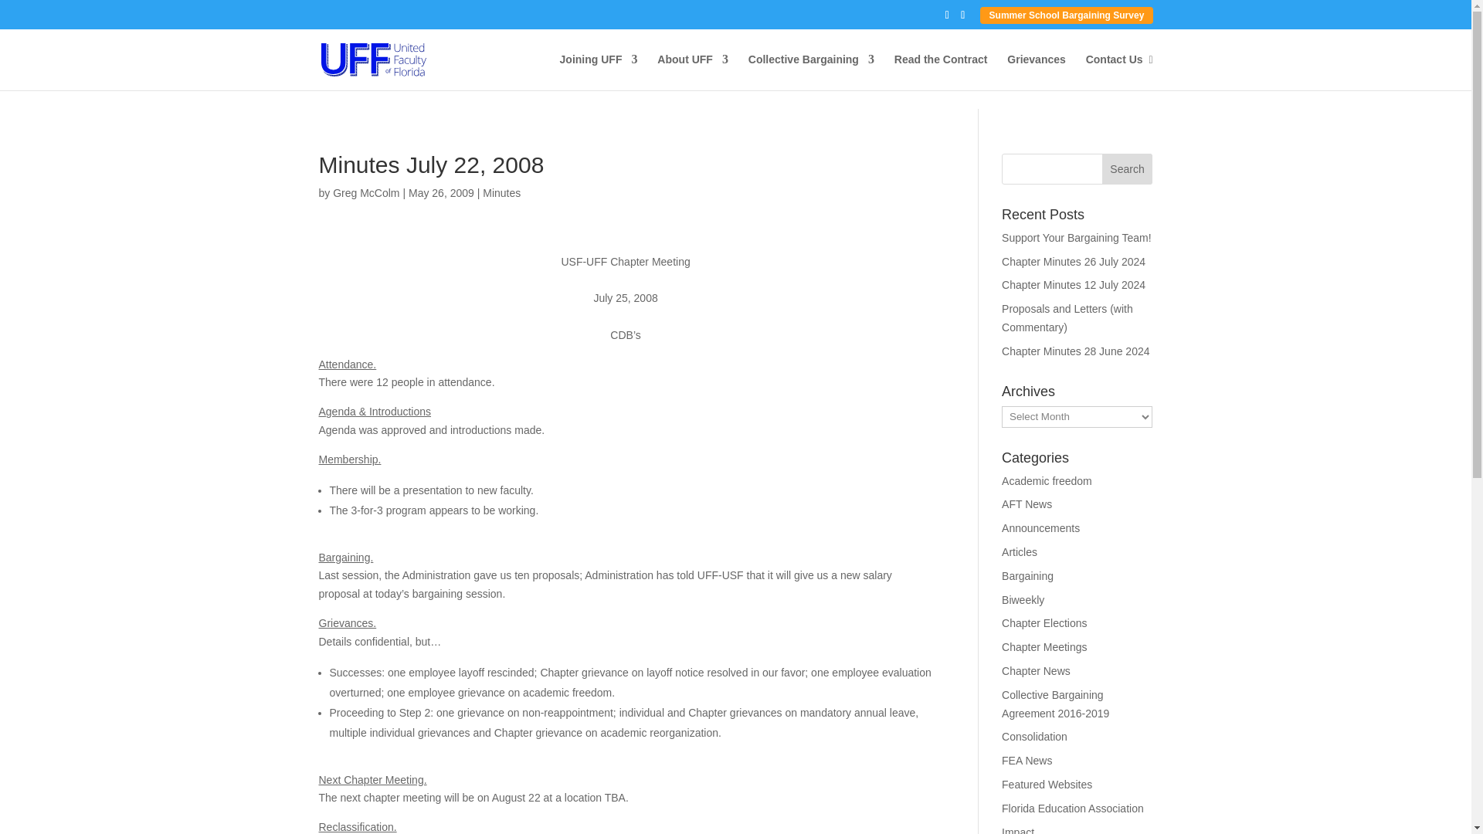 The image size is (1483, 834). I want to click on Search, so click(1128, 168).